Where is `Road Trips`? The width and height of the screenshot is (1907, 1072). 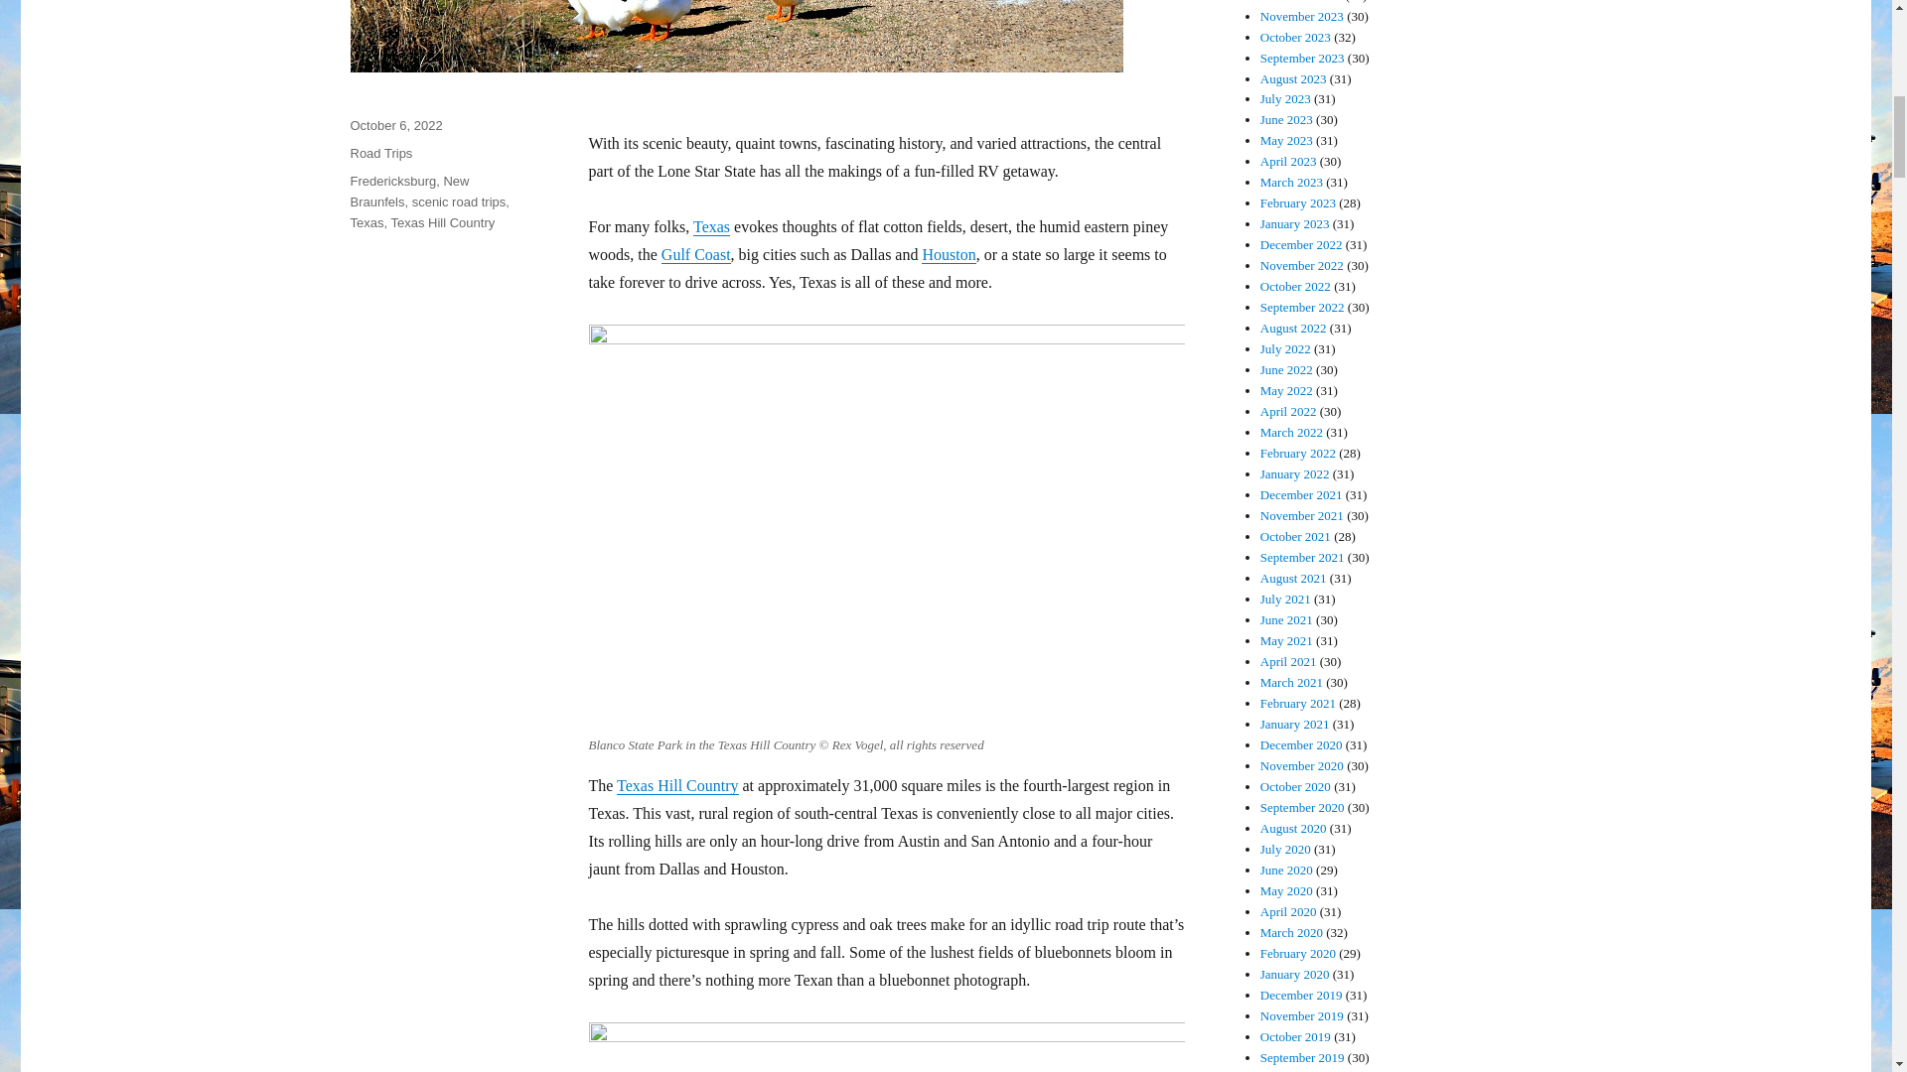
Road Trips is located at coordinates (379, 153).